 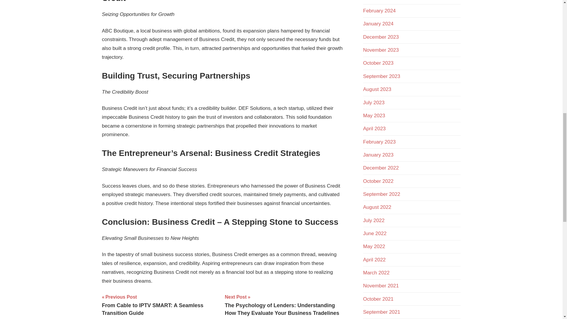 What do you see at coordinates (377, 207) in the screenshot?
I see `August 2022` at bounding box center [377, 207].